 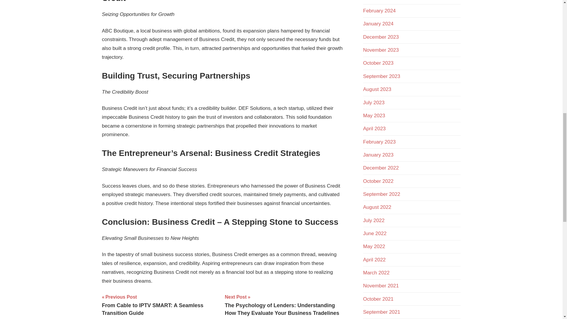 What do you see at coordinates (377, 207) in the screenshot?
I see `August 2022` at bounding box center [377, 207].